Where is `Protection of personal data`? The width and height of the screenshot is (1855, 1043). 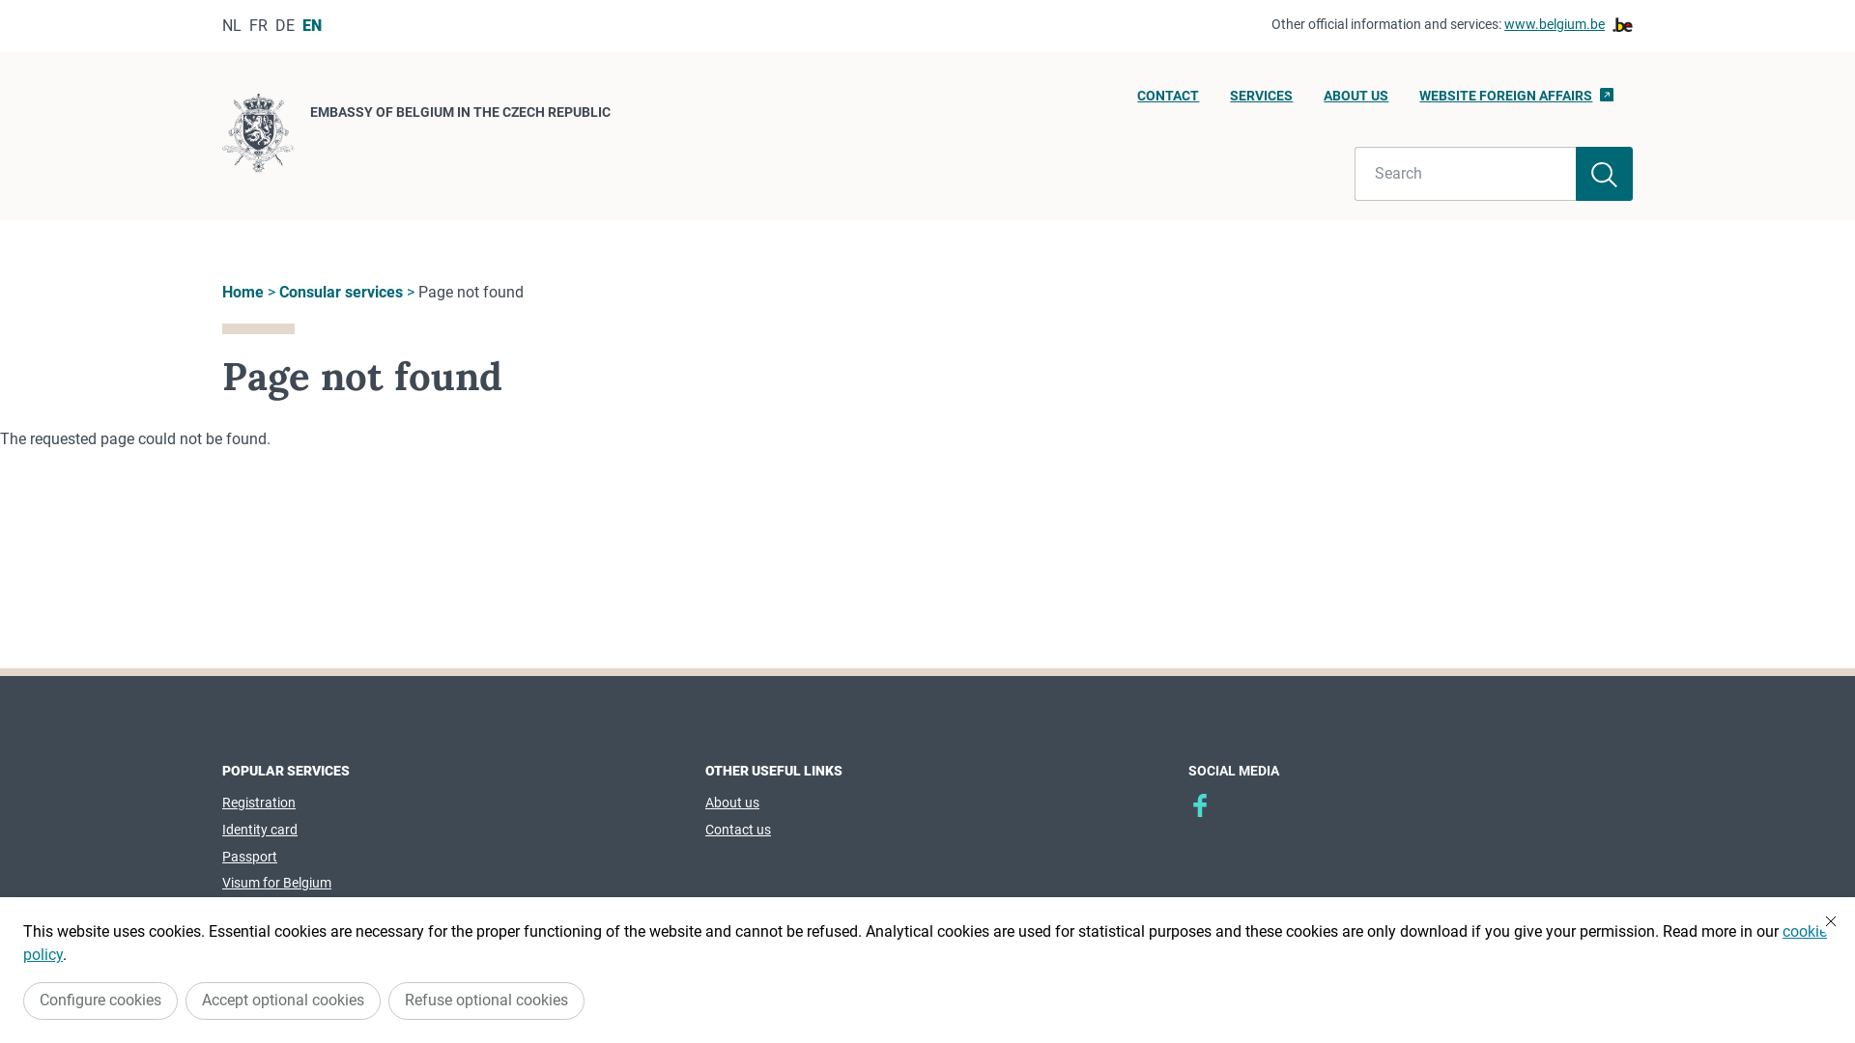 Protection of personal data is located at coordinates (723, 984).